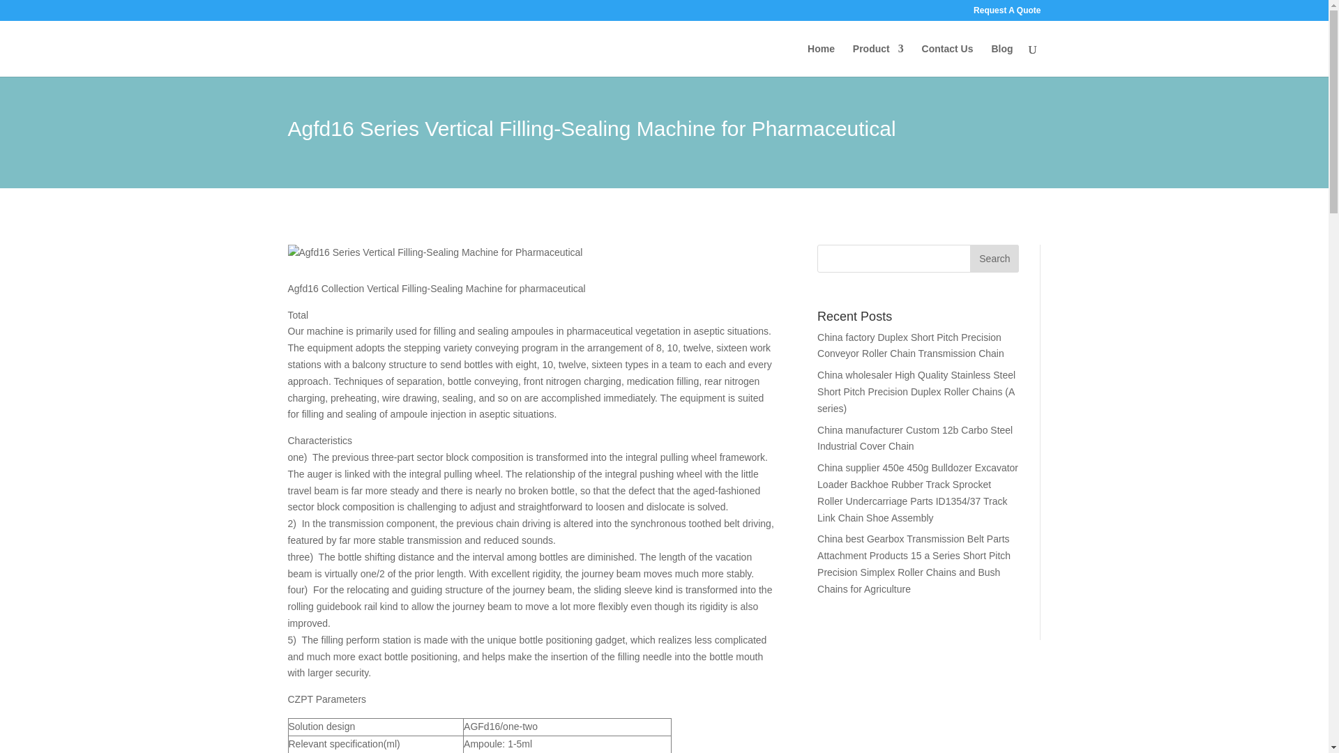 Image resolution: width=1339 pixels, height=753 pixels. Describe the element at coordinates (879, 60) in the screenshot. I see `Product` at that location.